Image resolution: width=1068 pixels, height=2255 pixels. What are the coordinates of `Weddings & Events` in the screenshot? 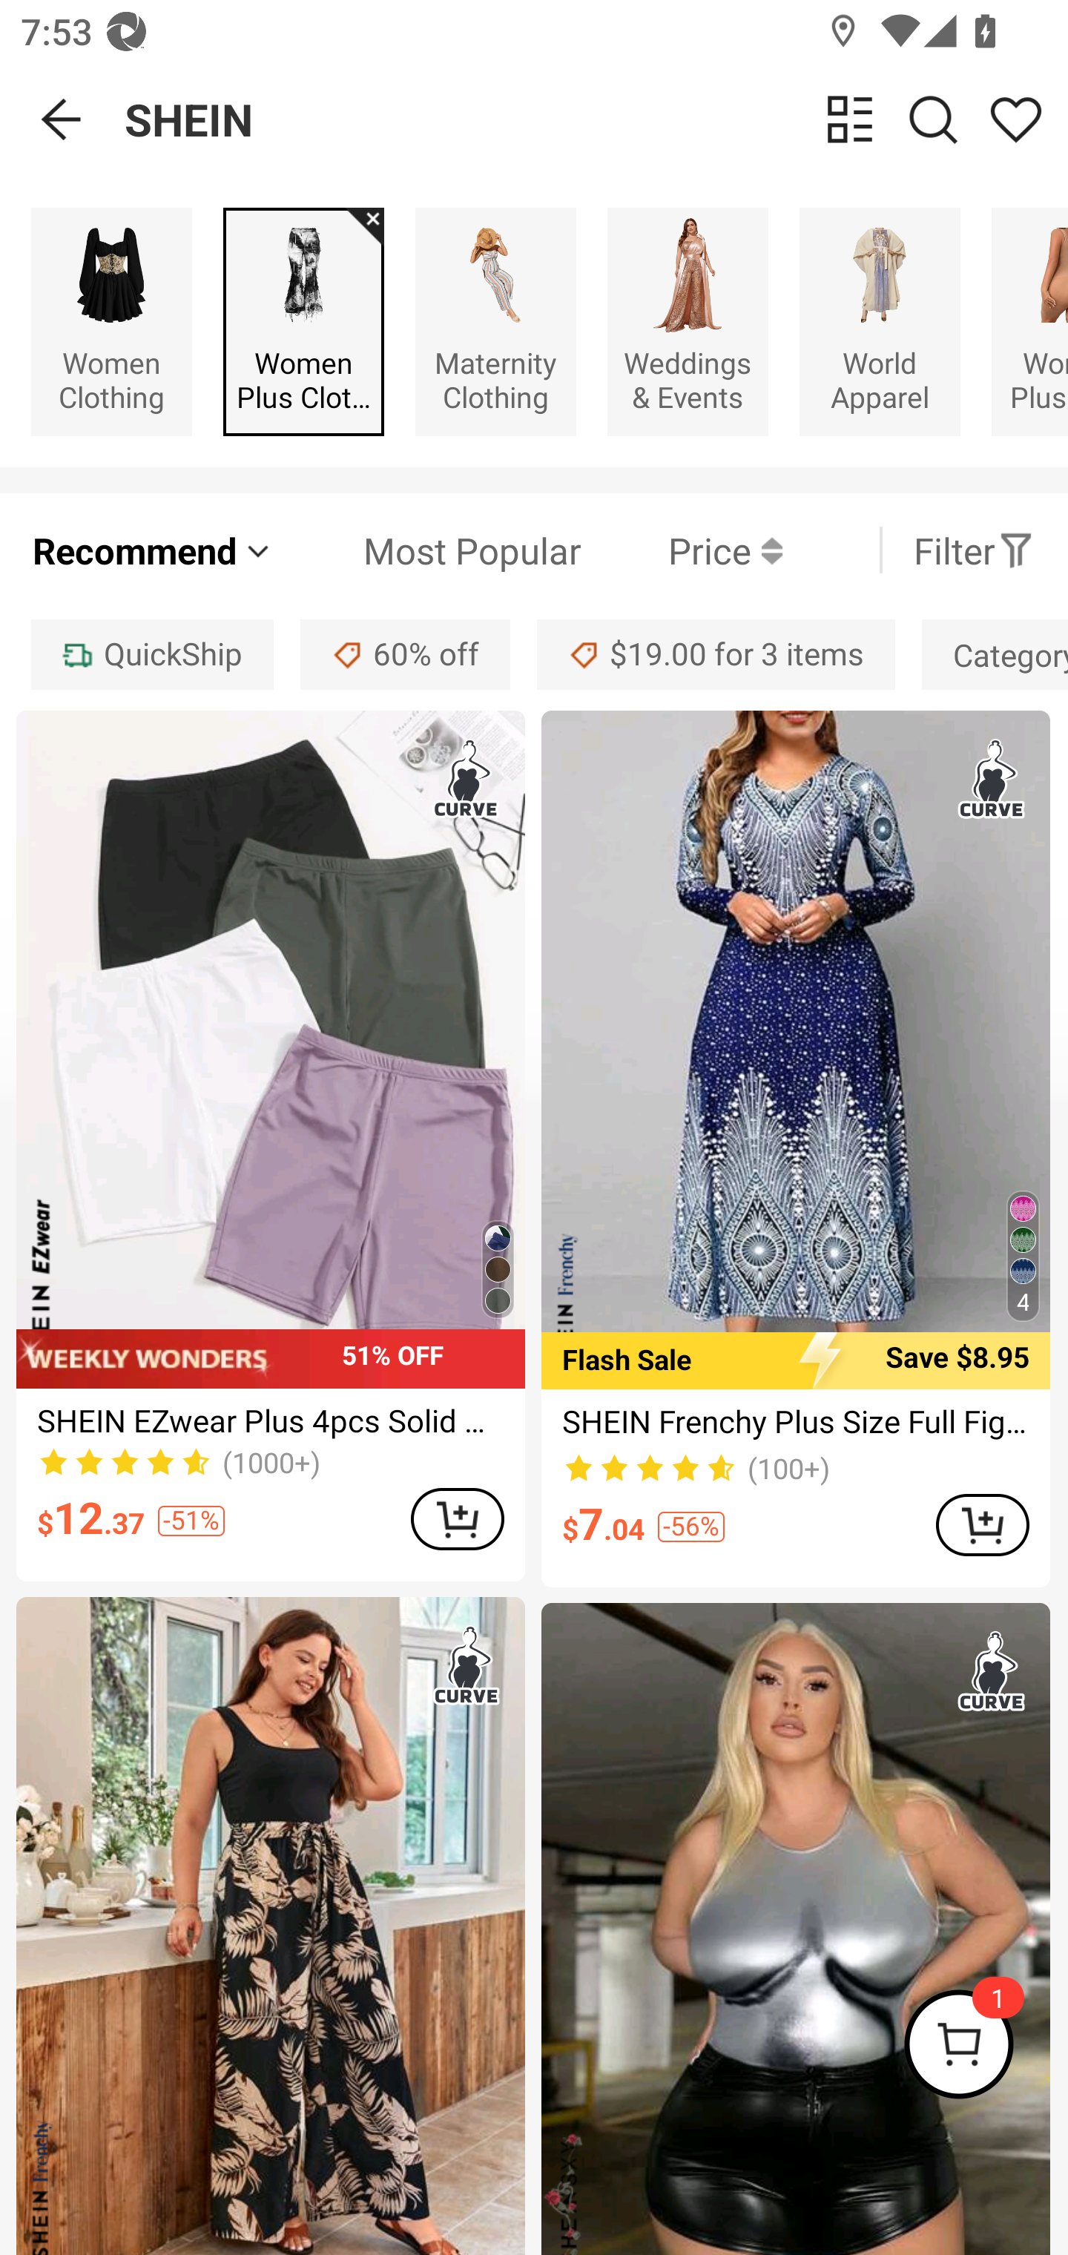 It's located at (688, 320).